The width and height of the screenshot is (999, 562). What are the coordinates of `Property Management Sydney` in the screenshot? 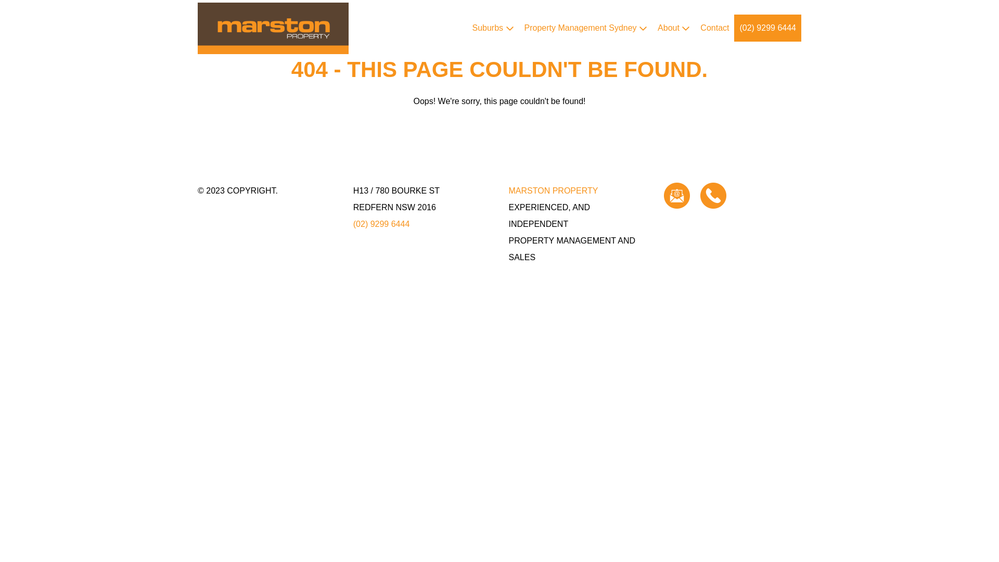 It's located at (586, 28).